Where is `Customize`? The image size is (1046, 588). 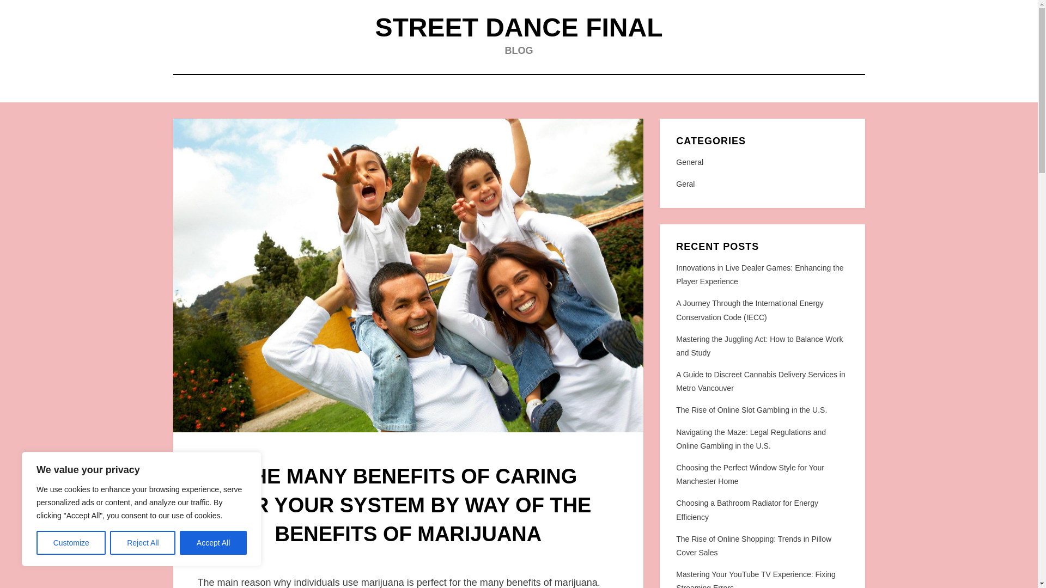 Customize is located at coordinates (71, 543).